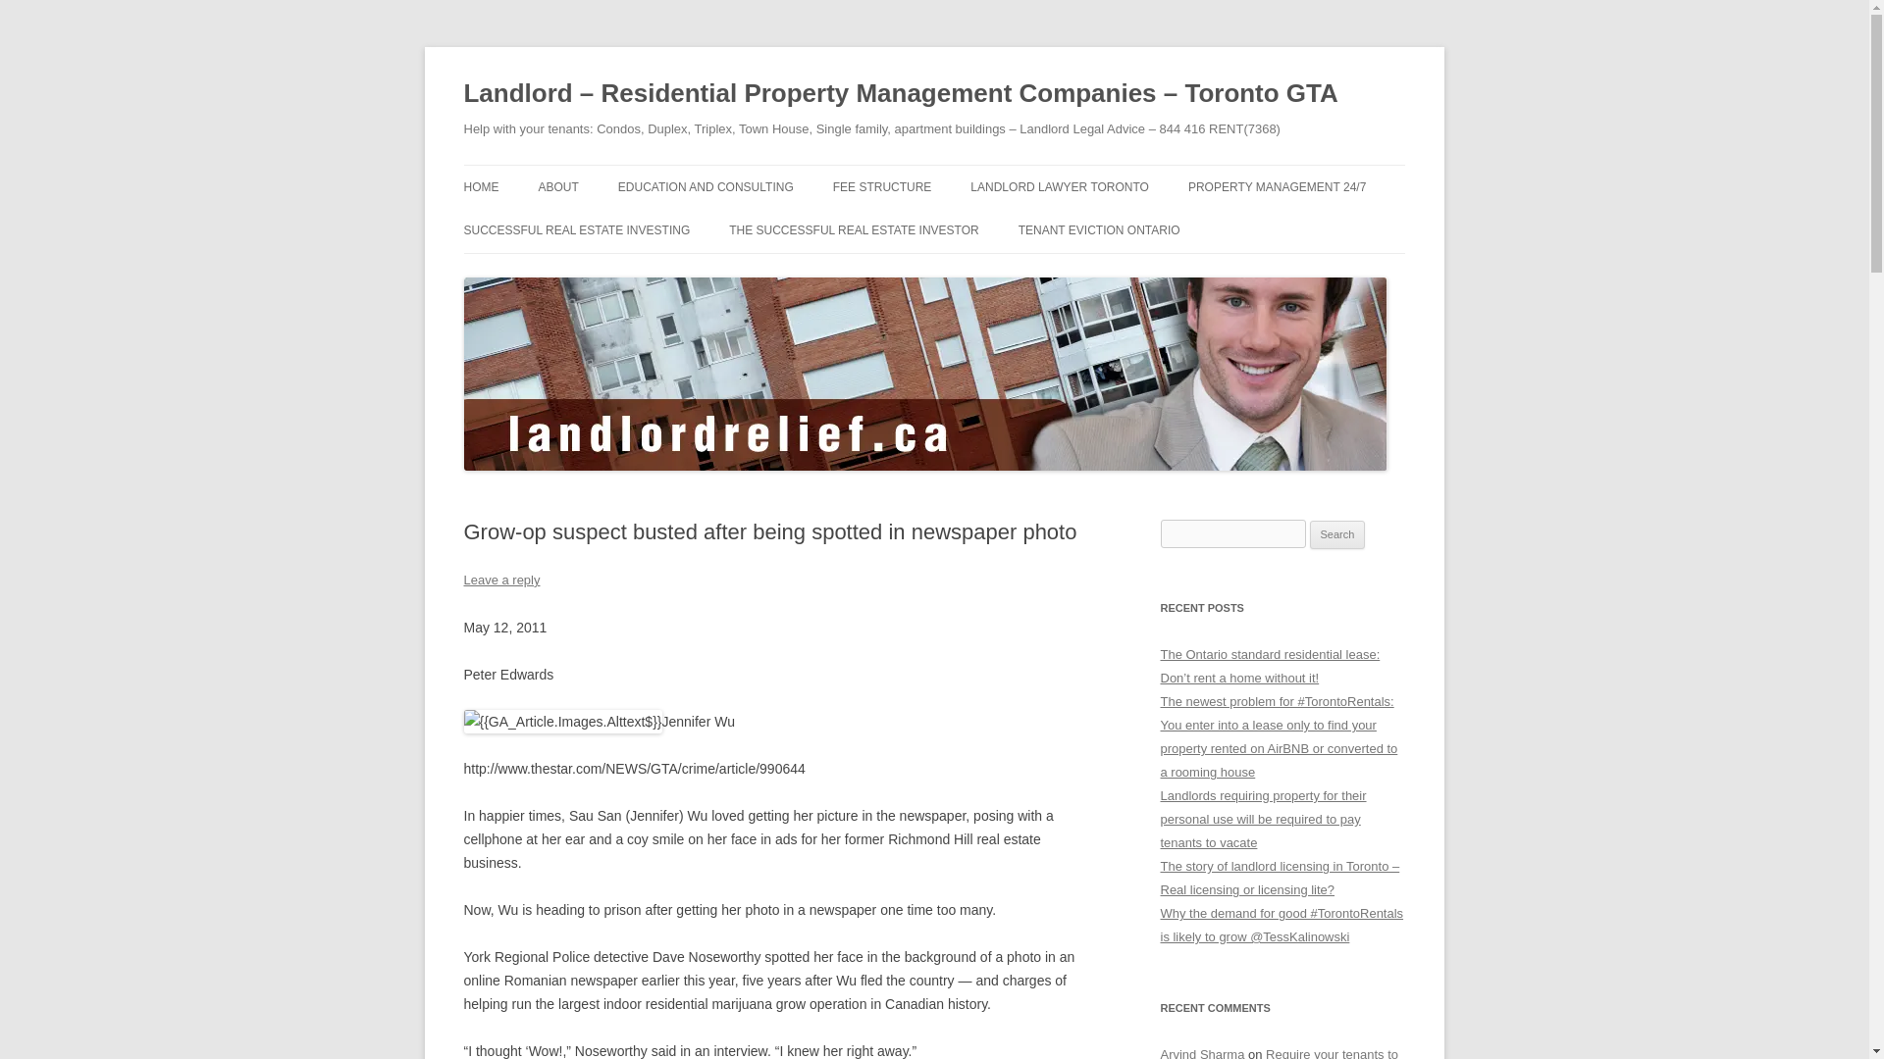 Image resolution: width=1884 pixels, height=1059 pixels. I want to click on Search, so click(1337, 535).